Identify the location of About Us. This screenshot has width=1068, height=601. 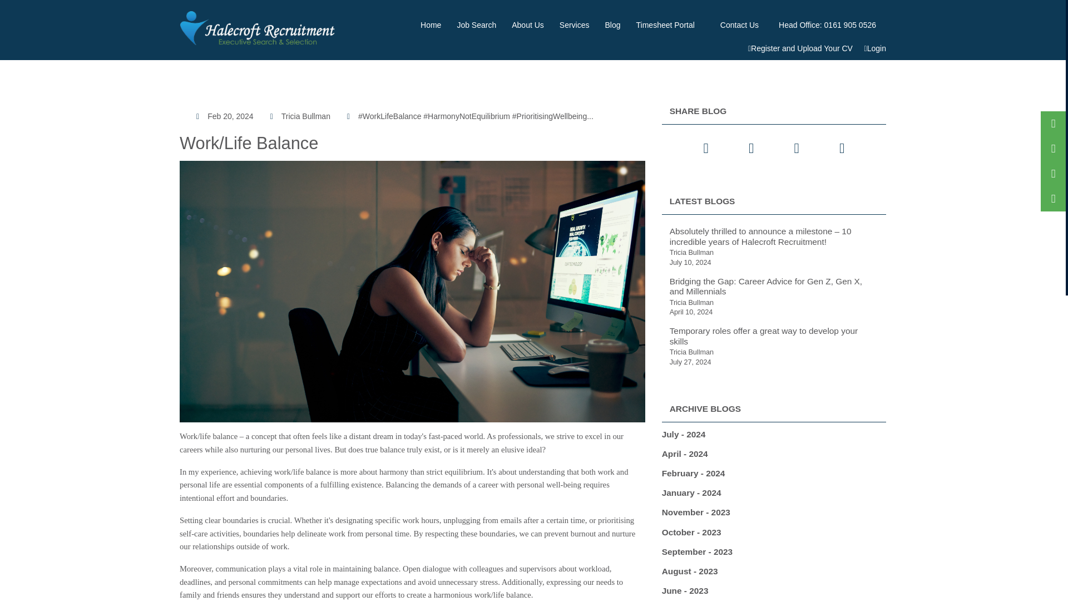
(528, 24).